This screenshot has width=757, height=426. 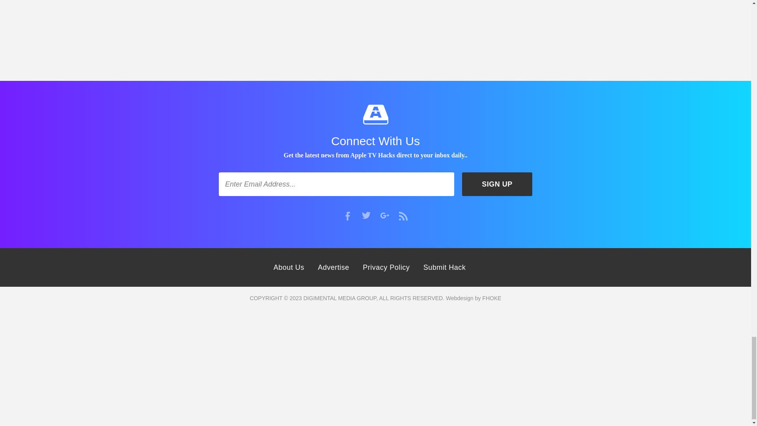 What do you see at coordinates (497, 184) in the screenshot?
I see `Sign Up` at bounding box center [497, 184].